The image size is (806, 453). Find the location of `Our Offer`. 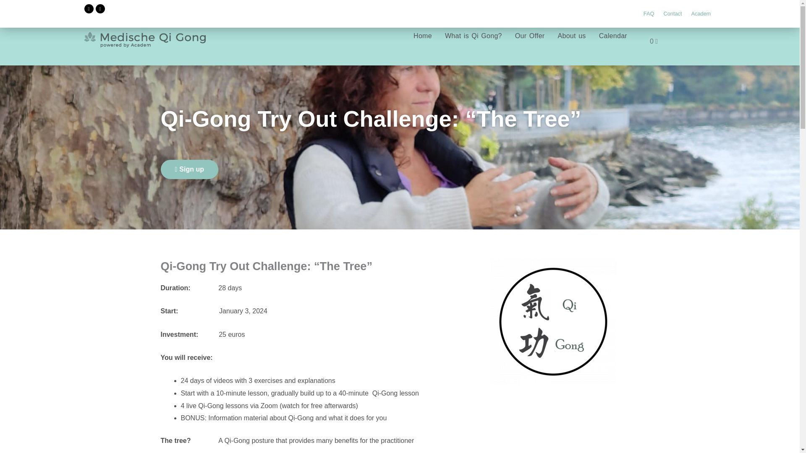

Our Offer is located at coordinates (530, 36).